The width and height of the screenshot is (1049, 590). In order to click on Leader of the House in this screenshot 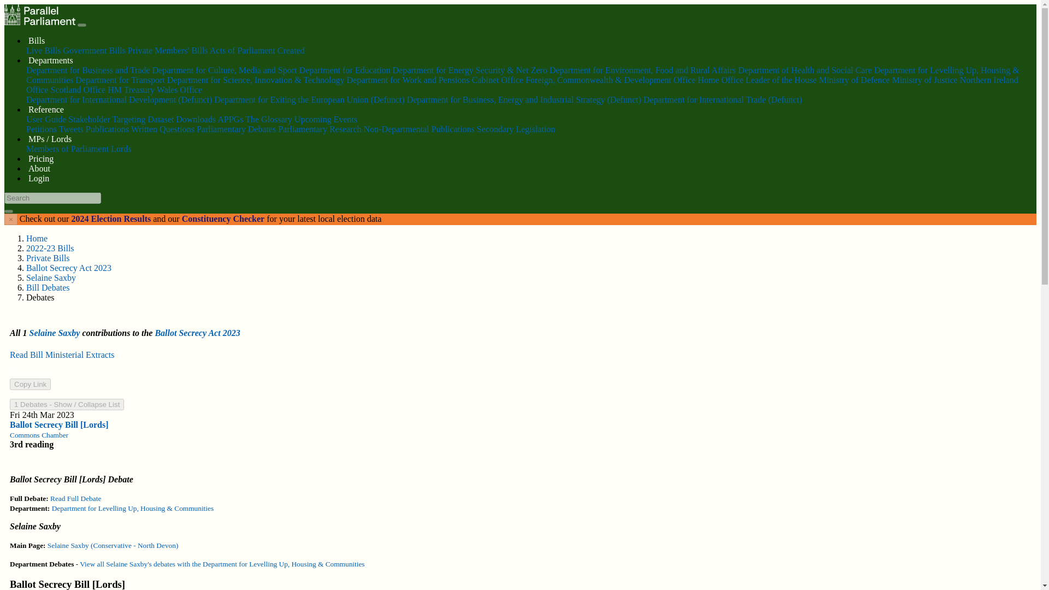, I will do `click(781, 80)`.